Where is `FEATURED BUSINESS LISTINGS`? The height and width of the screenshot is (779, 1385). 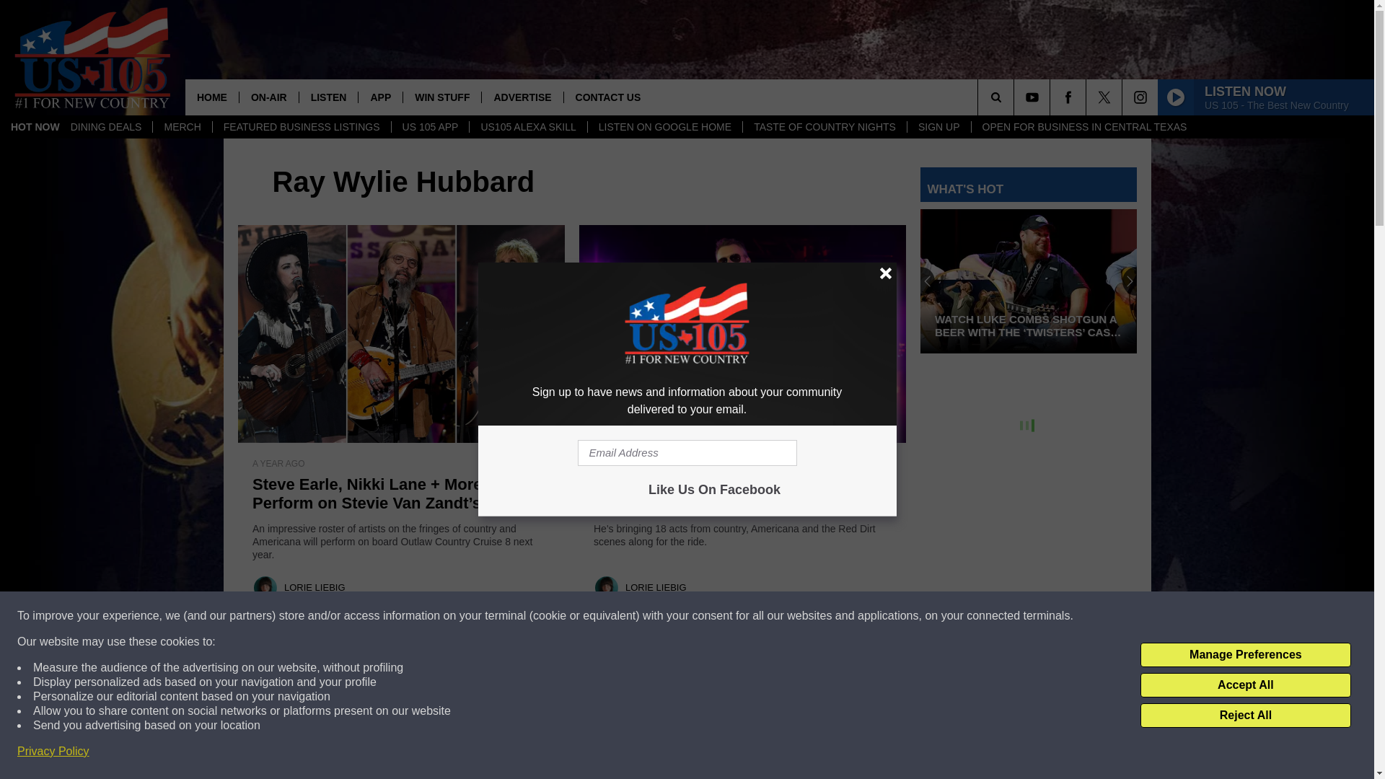
FEATURED BUSINESS LISTINGS is located at coordinates (301, 127).